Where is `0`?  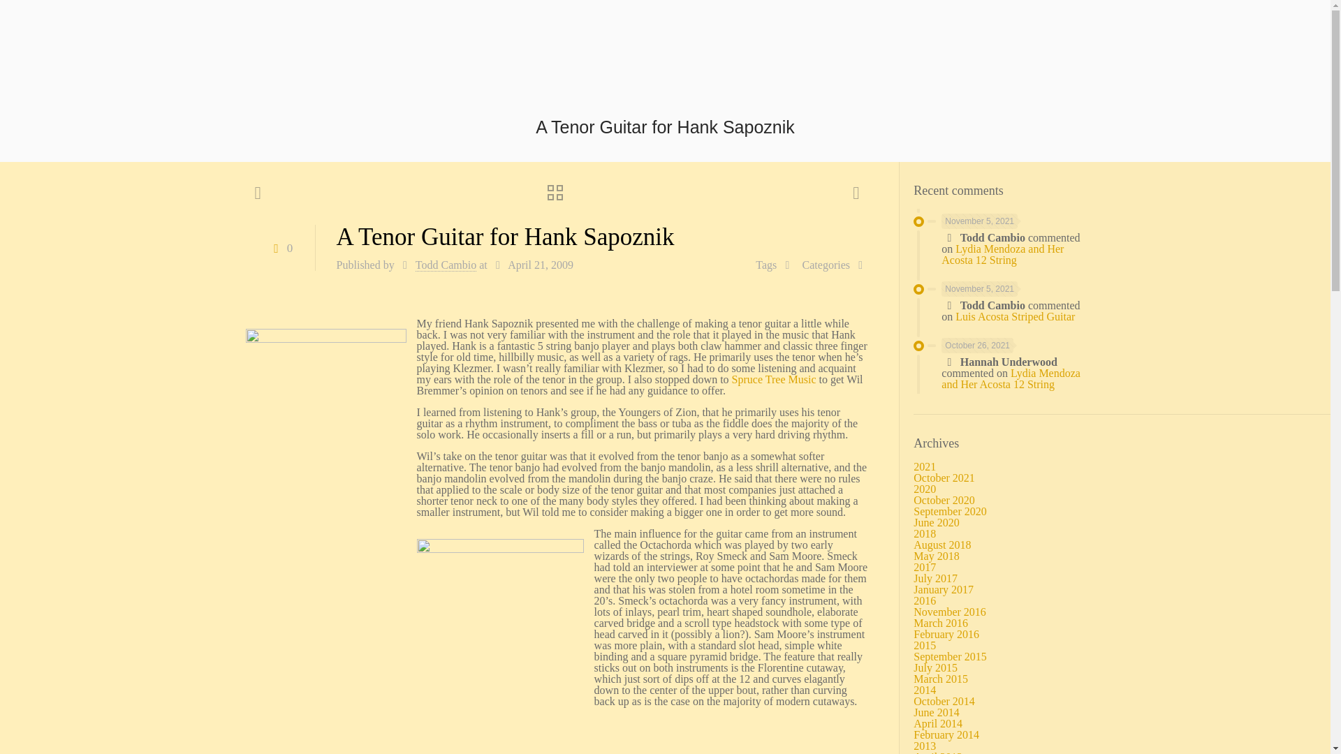 0 is located at coordinates (280, 247).